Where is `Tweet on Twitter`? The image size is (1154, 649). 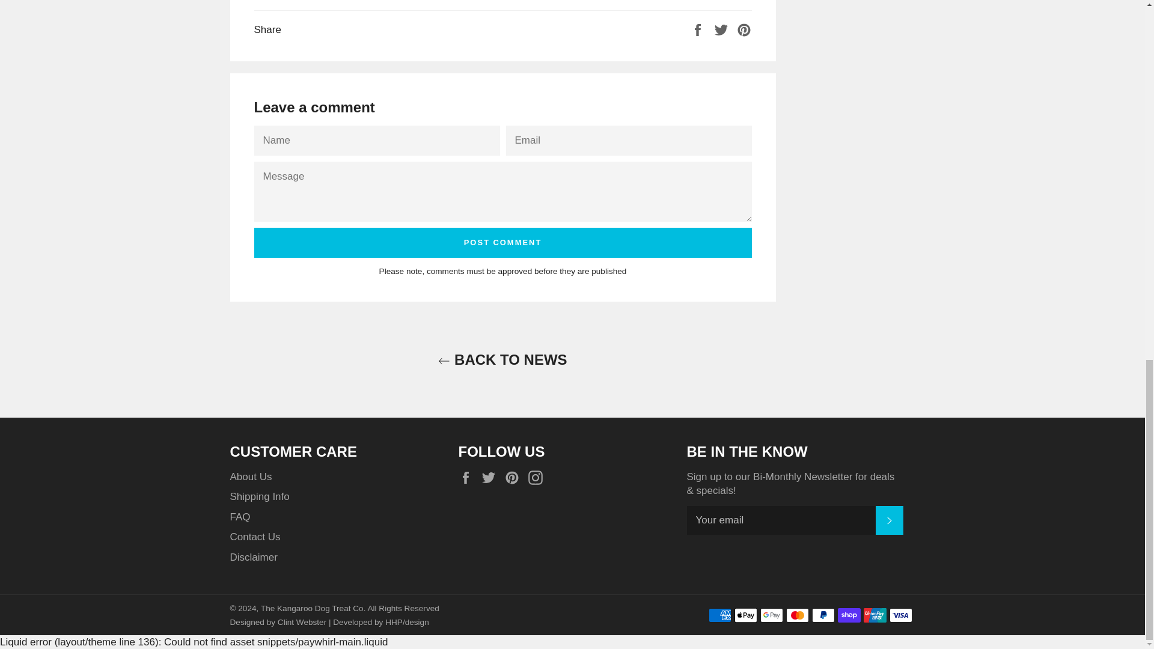 Tweet on Twitter is located at coordinates (722, 29).